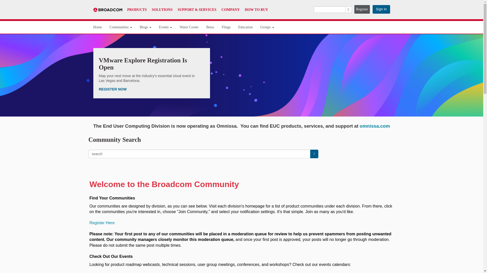 The image size is (487, 273). Describe the element at coordinates (333, 9) in the screenshot. I see `search` at that location.